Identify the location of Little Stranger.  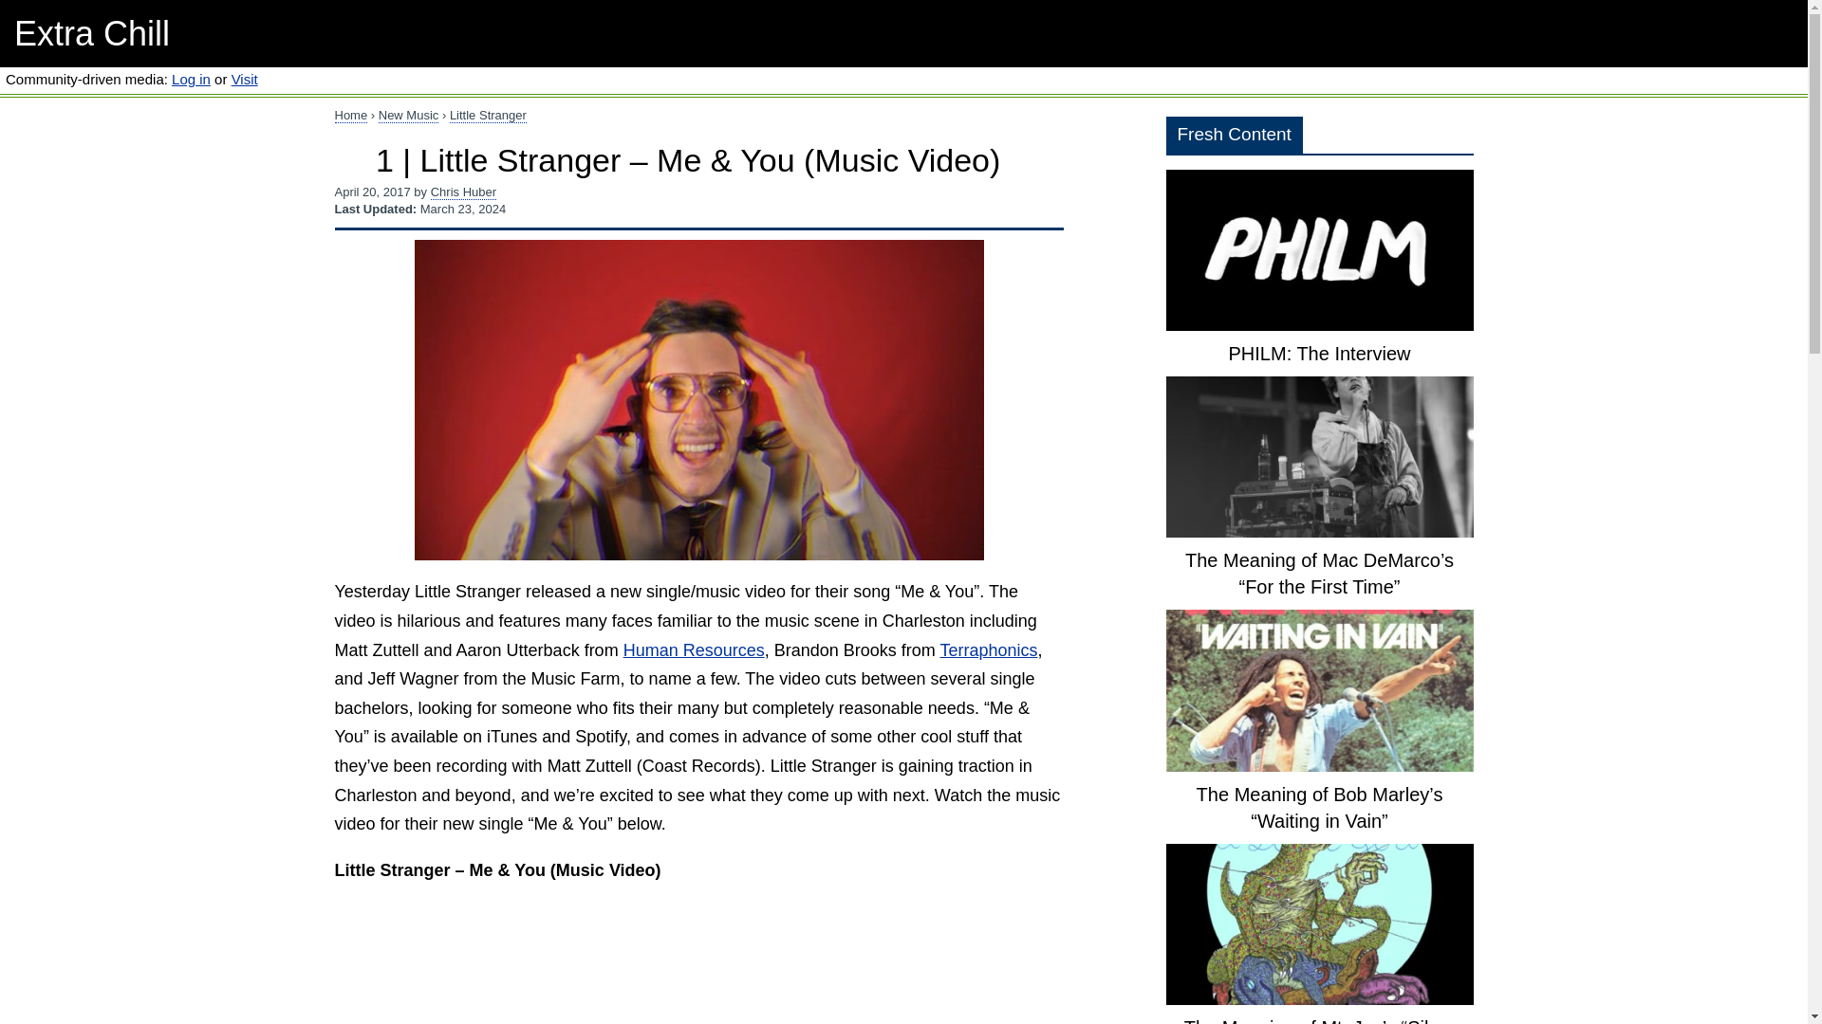
(488, 116).